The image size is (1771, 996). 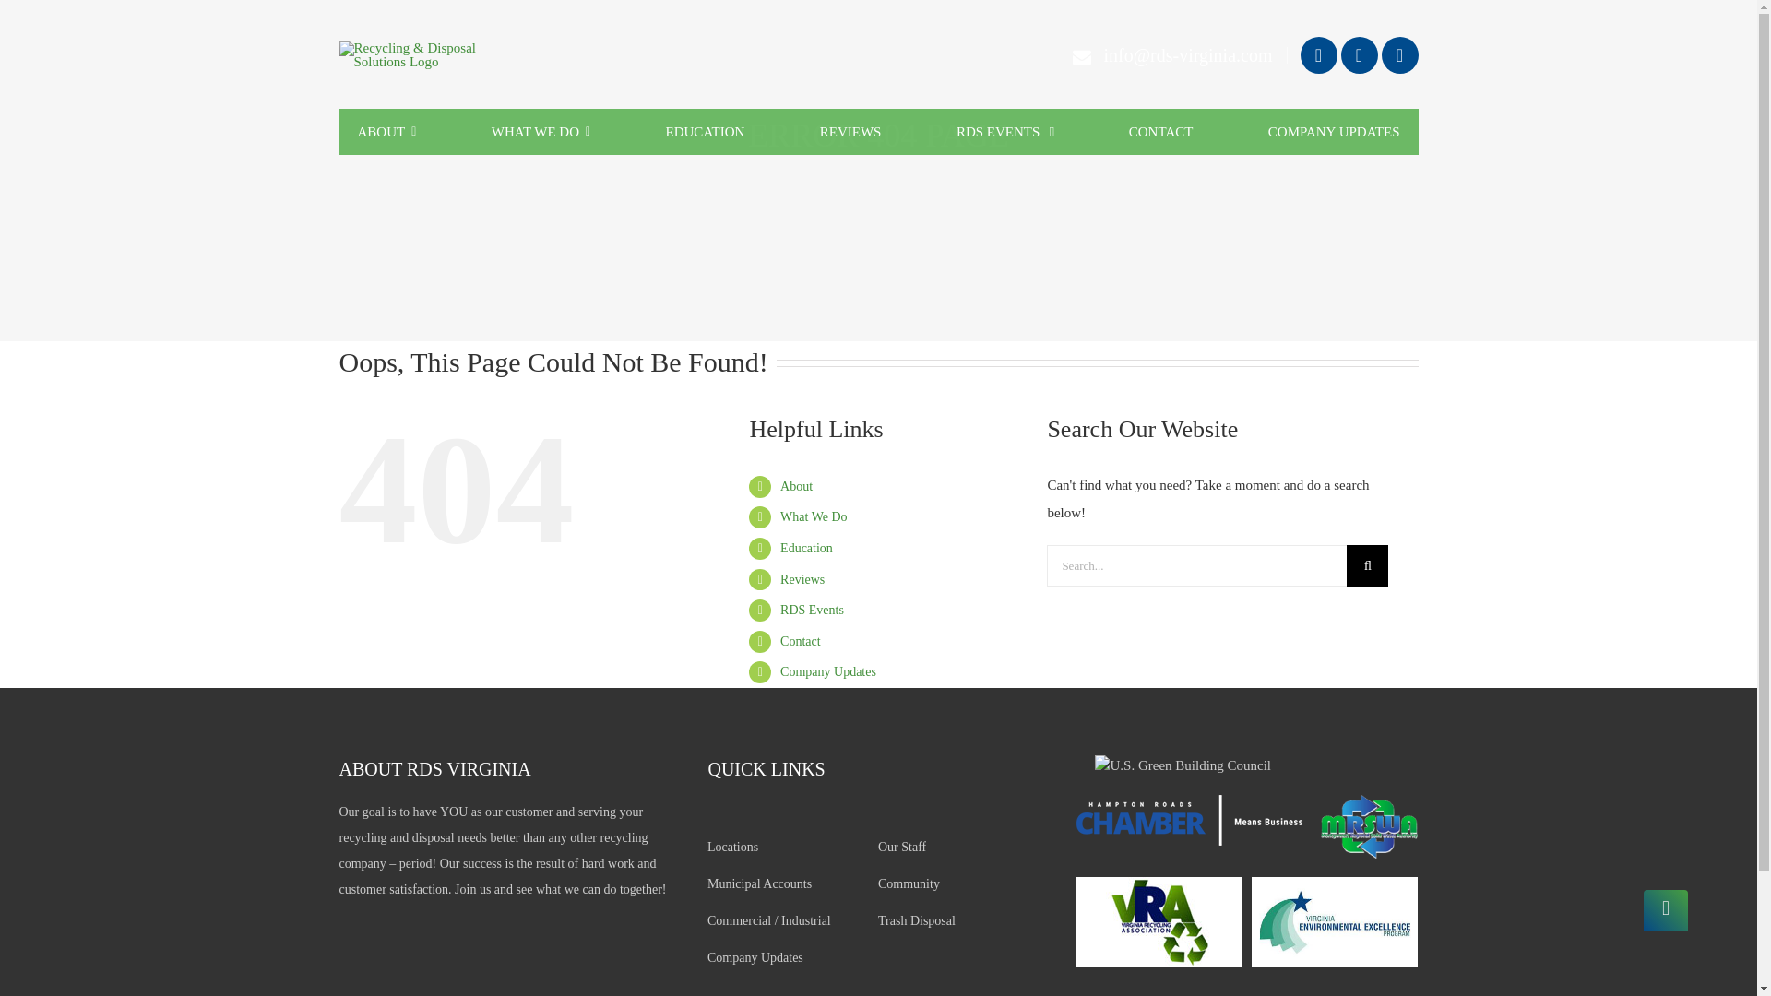 What do you see at coordinates (806, 548) in the screenshot?
I see `Education` at bounding box center [806, 548].